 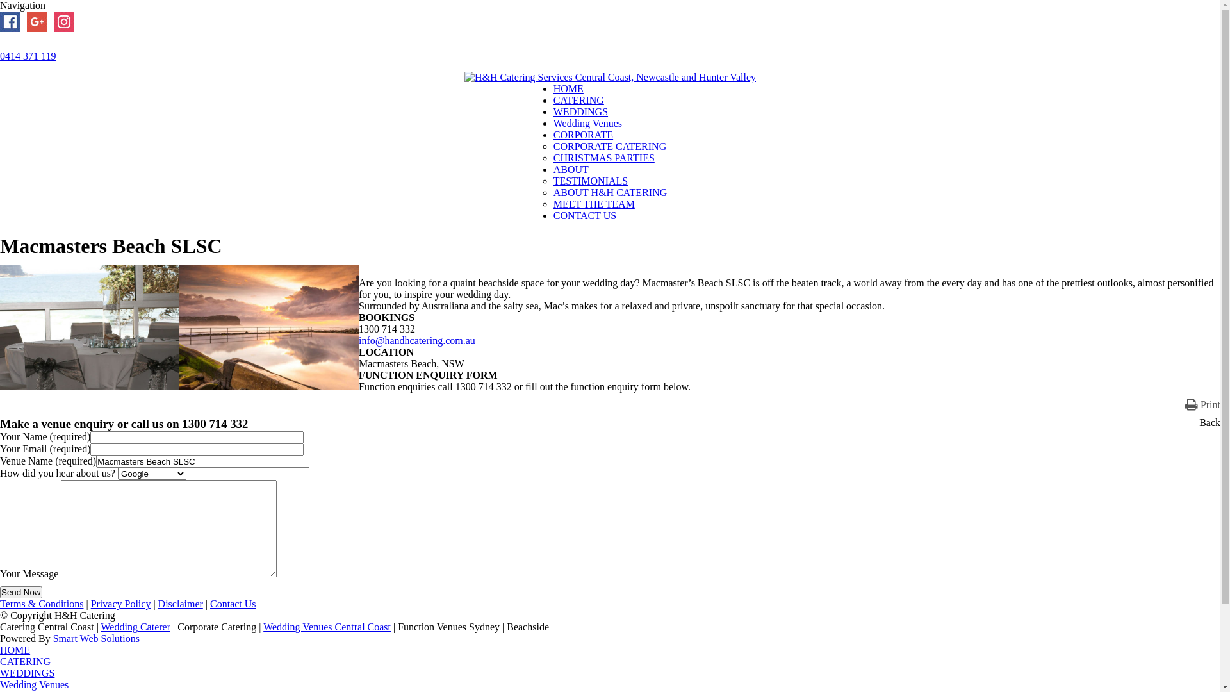 What do you see at coordinates (15, 650) in the screenshot?
I see `HOME` at bounding box center [15, 650].